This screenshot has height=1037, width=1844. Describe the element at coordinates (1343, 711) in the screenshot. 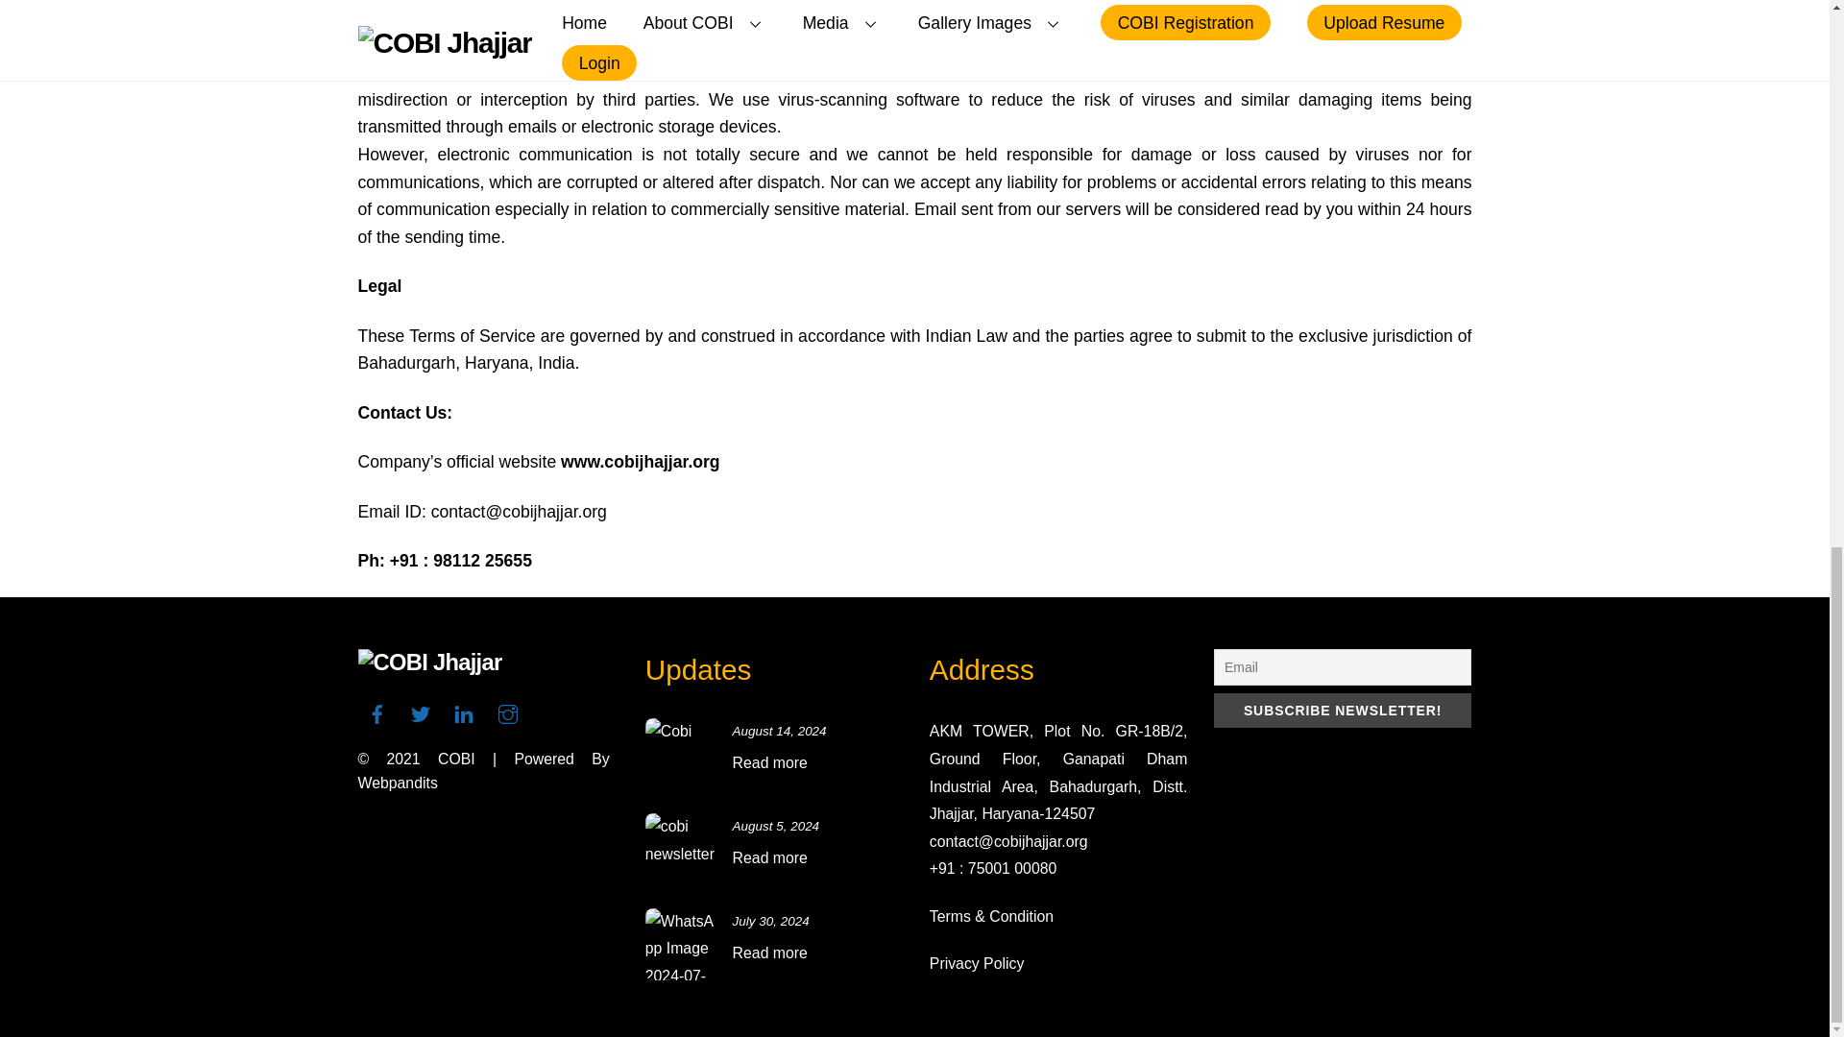

I see `Subscribe Newsletter!` at that location.